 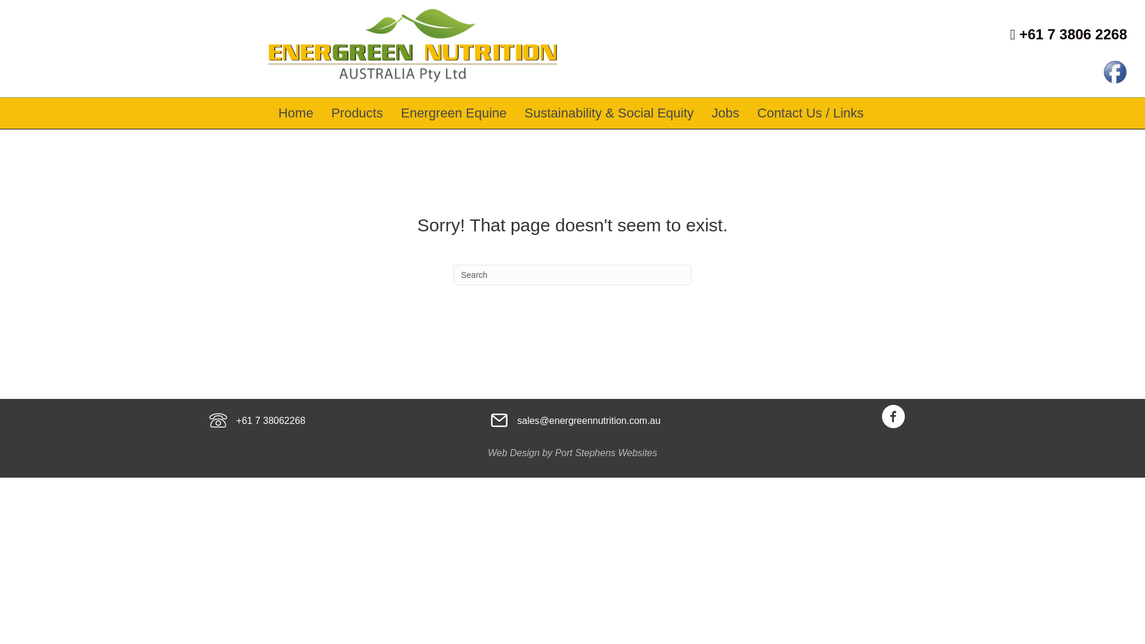 What do you see at coordinates (572, 275) in the screenshot?
I see `Type and press Enter to search.` at bounding box center [572, 275].